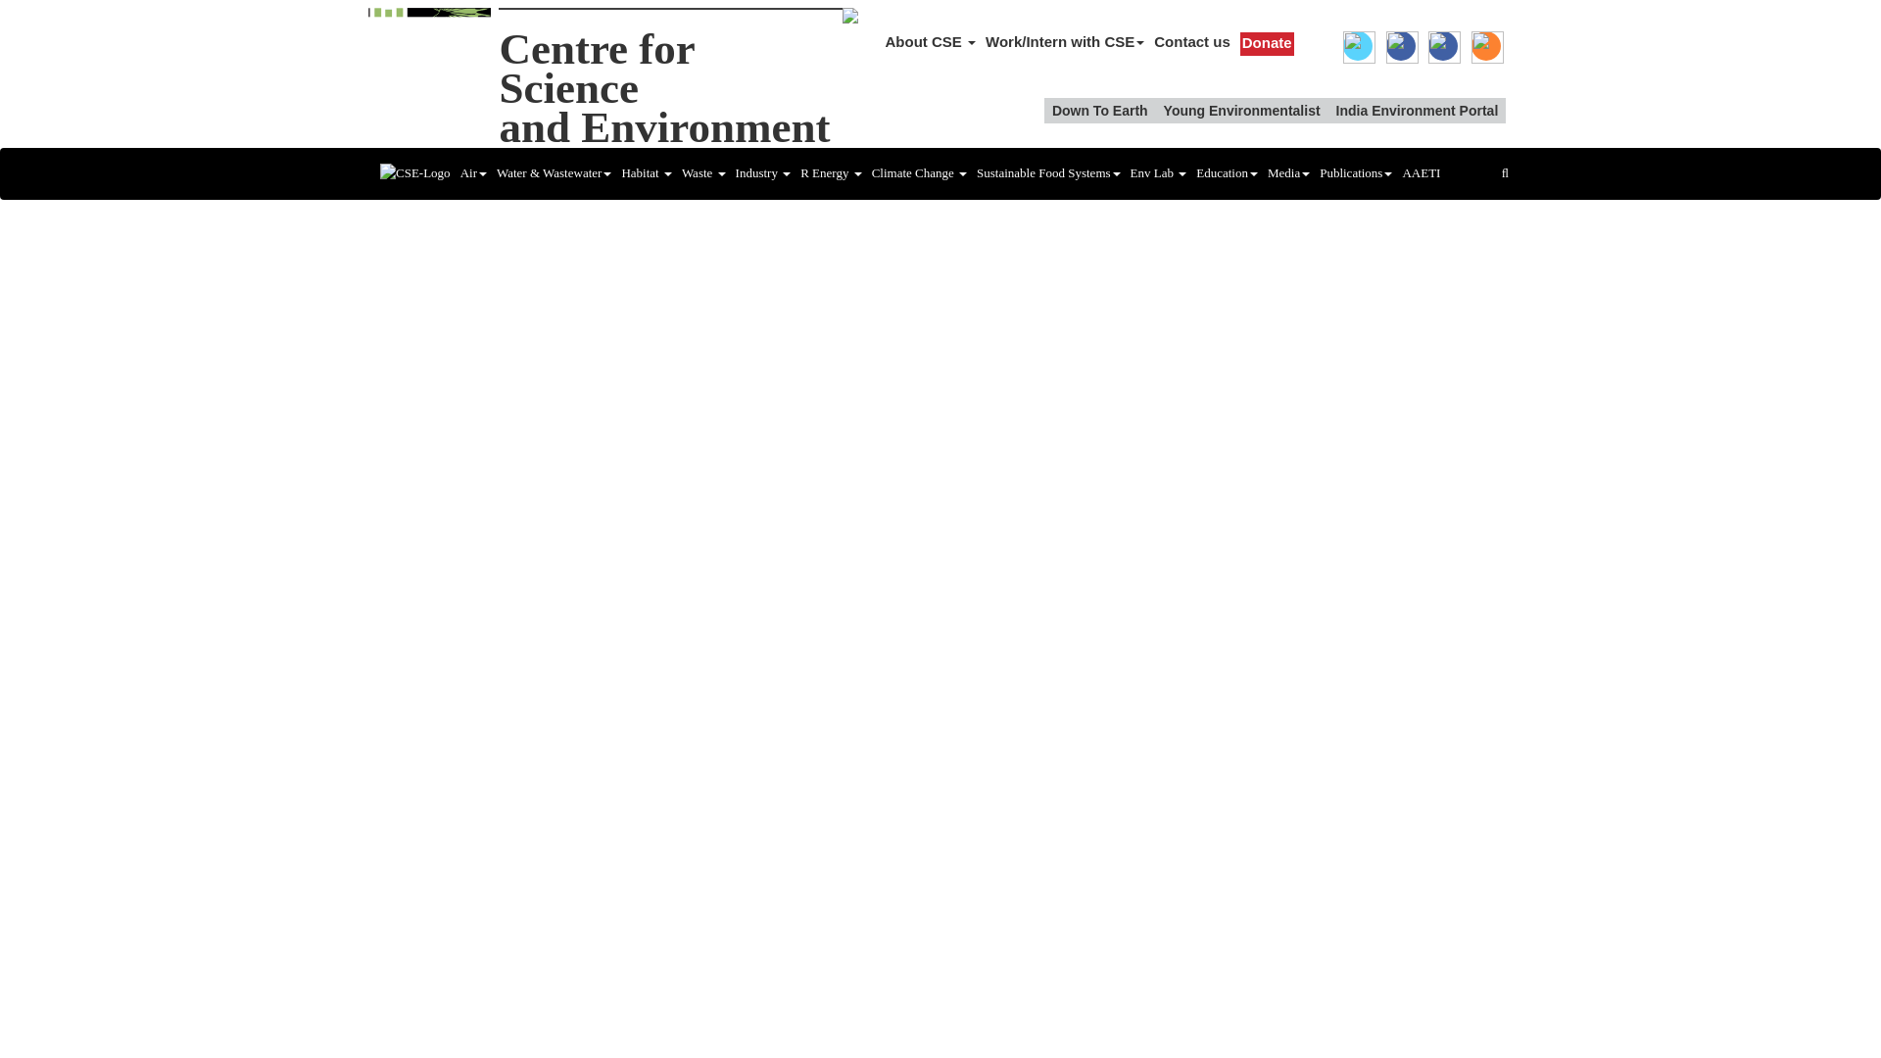  Describe the element at coordinates (1268, 43) in the screenshot. I see `Facebook` at that location.